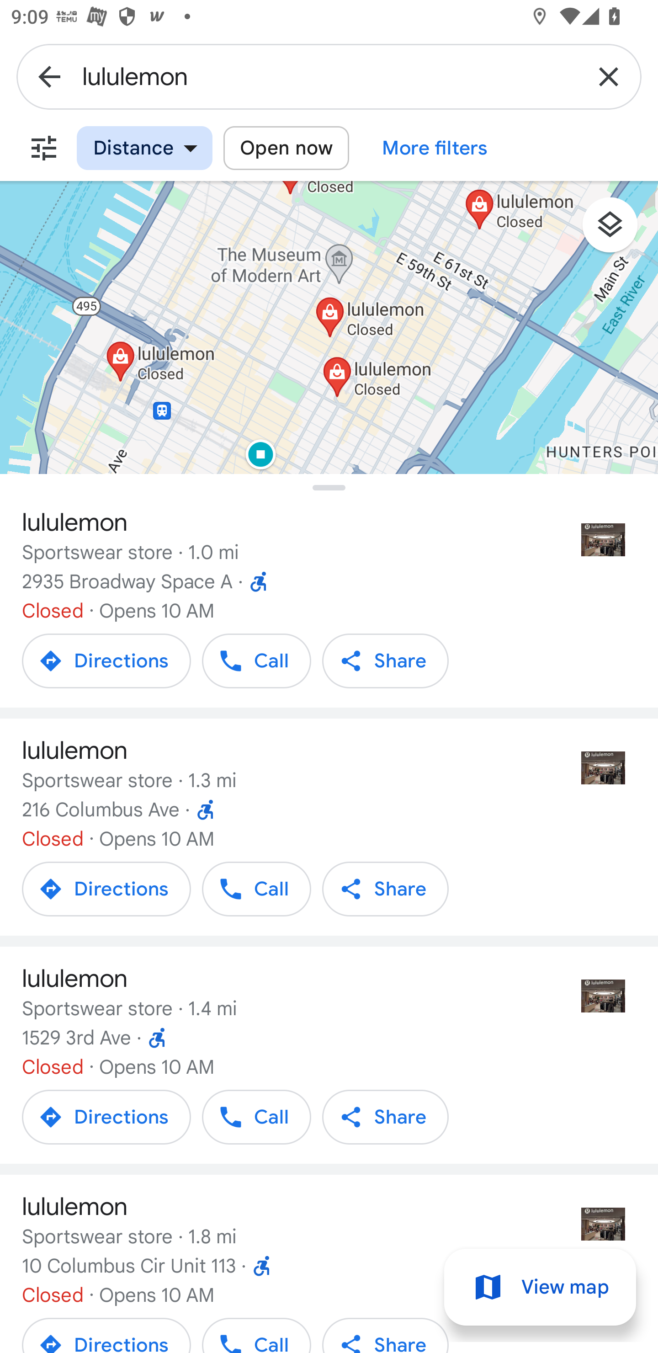 The width and height of the screenshot is (658, 1353). What do you see at coordinates (606, 522) in the screenshot?
I see `Re-center map to your location` at bounding box center [606, 522].